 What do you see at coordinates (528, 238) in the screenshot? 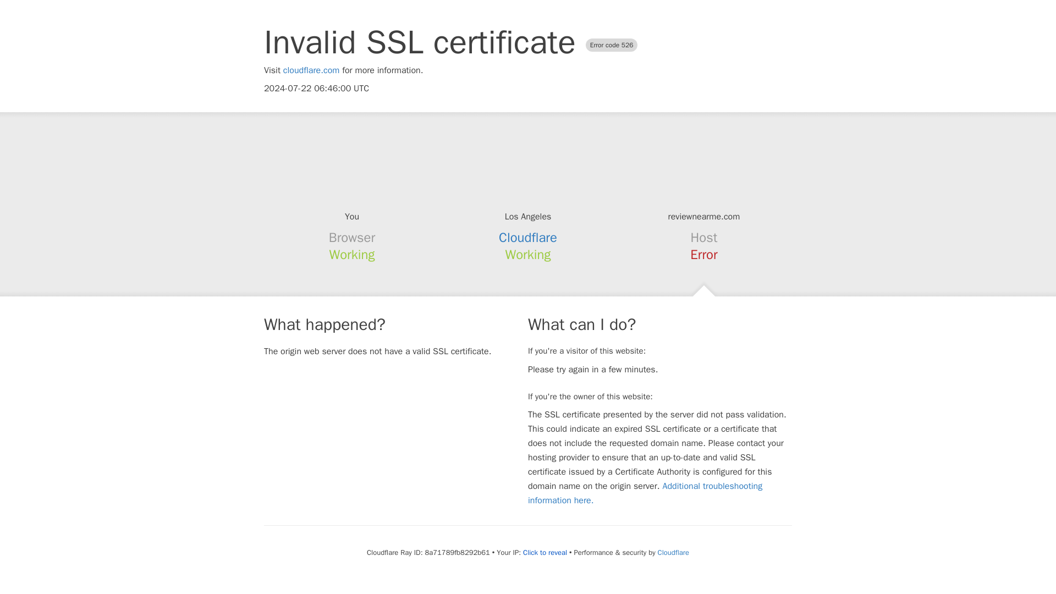
I see `Cloudflare` at bounding box center [528, 238].